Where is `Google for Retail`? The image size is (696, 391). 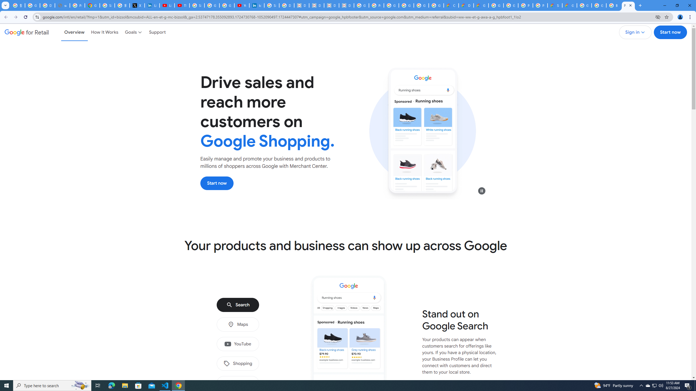
Google for Retail is located at coordinates (27, 32).